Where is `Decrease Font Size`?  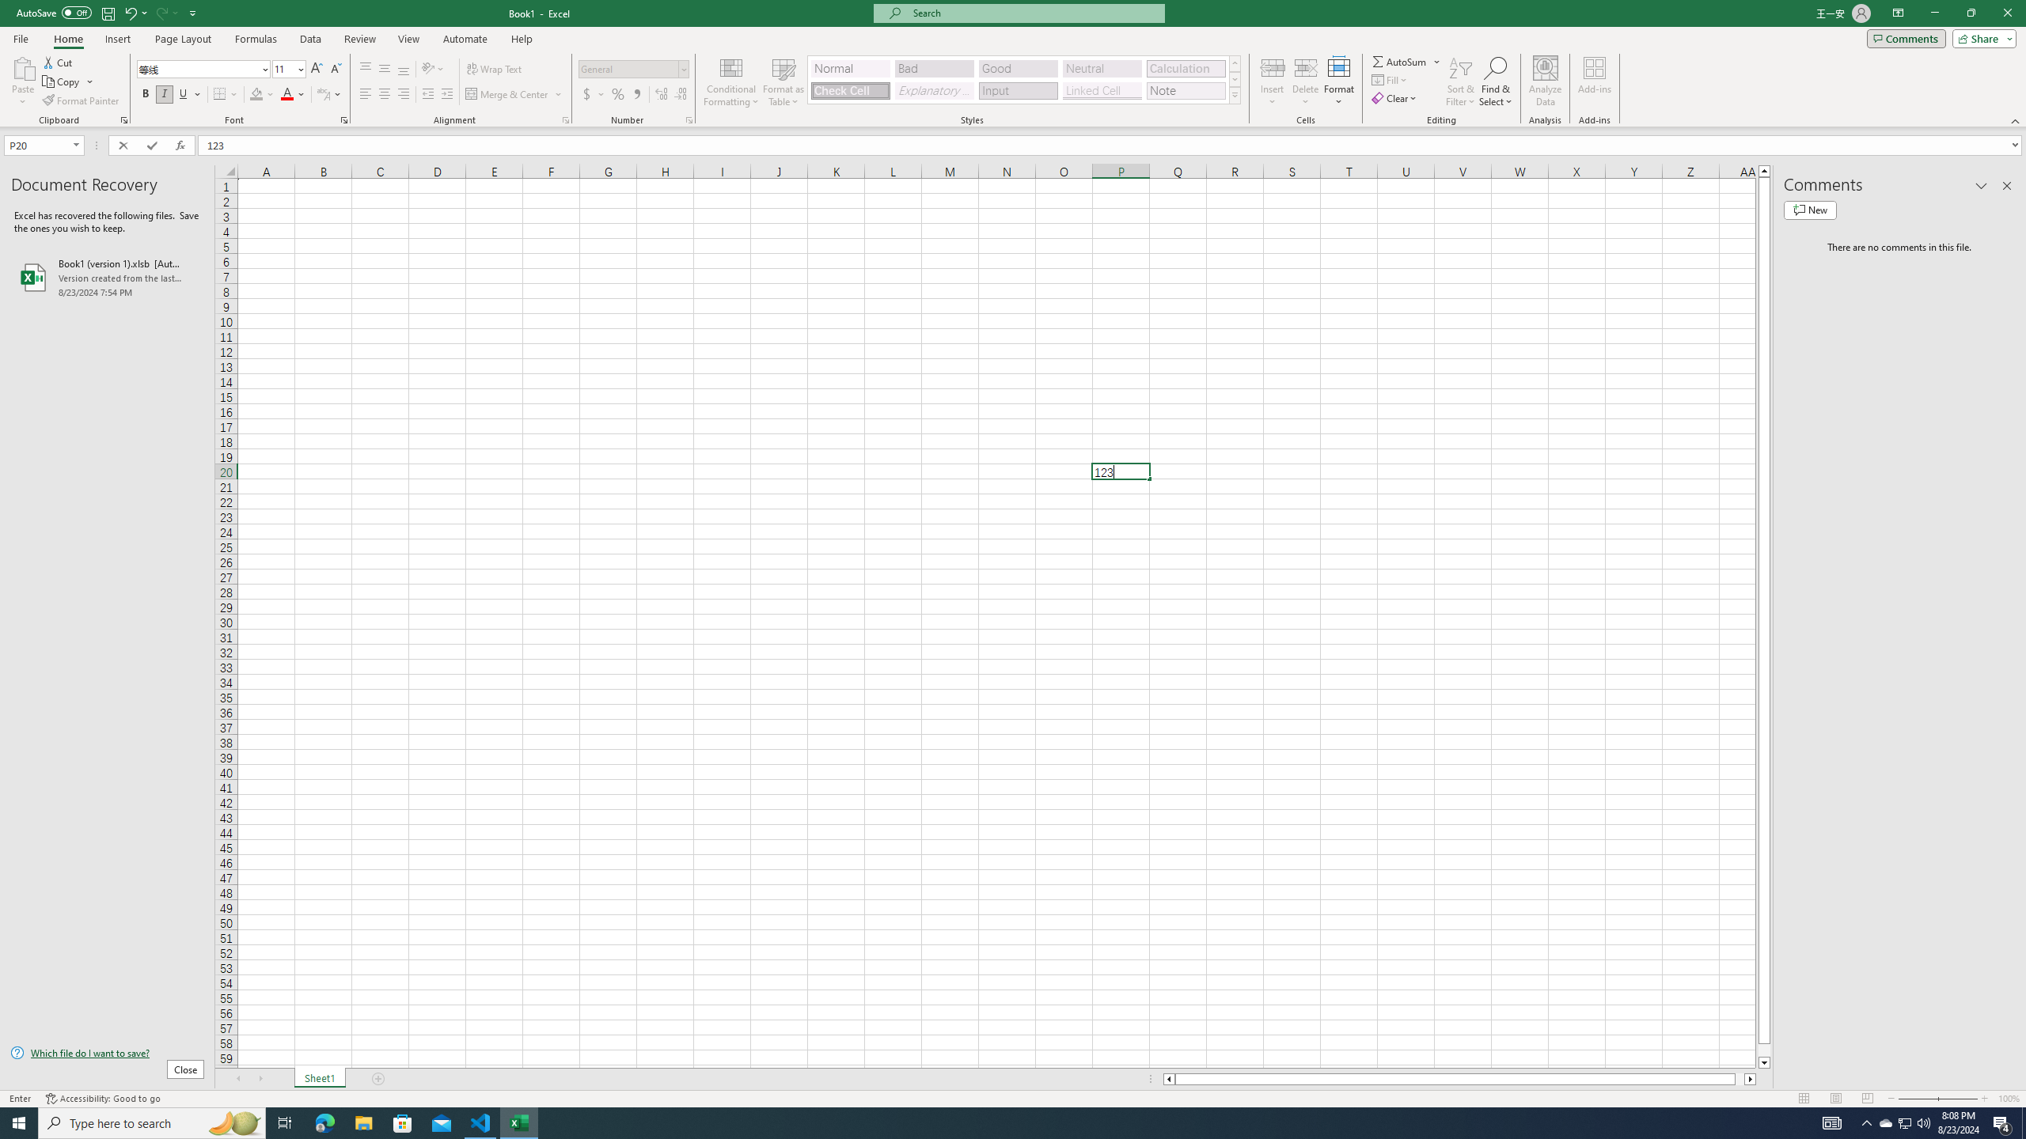
Decrease Font Size is located at coordinates (336, 70).